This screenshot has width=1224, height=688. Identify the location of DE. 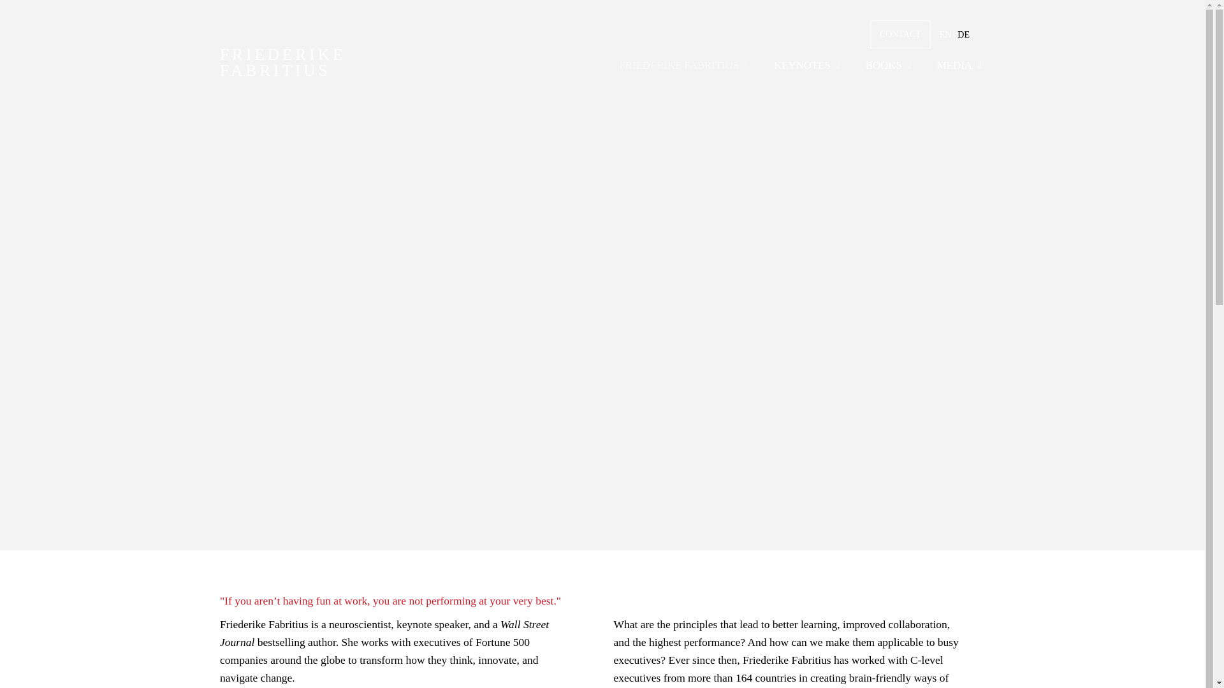
(808, 66).